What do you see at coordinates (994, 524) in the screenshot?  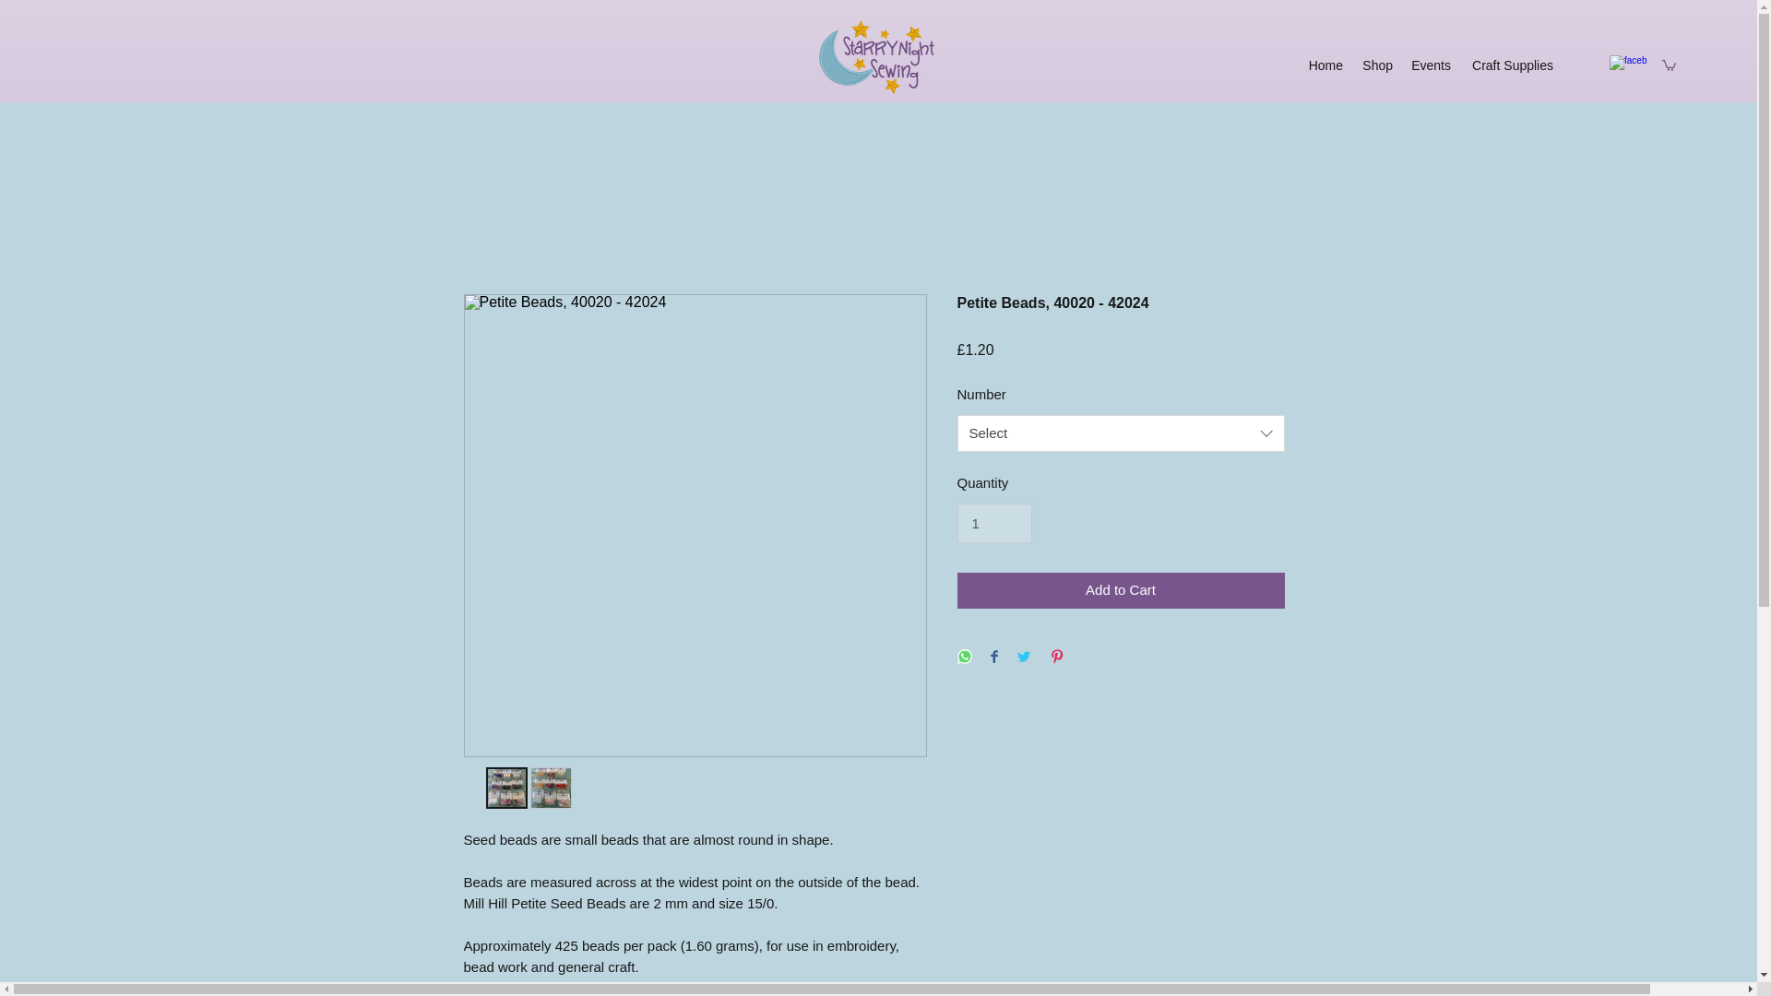 I see `1` at bounding box center [994, 524].